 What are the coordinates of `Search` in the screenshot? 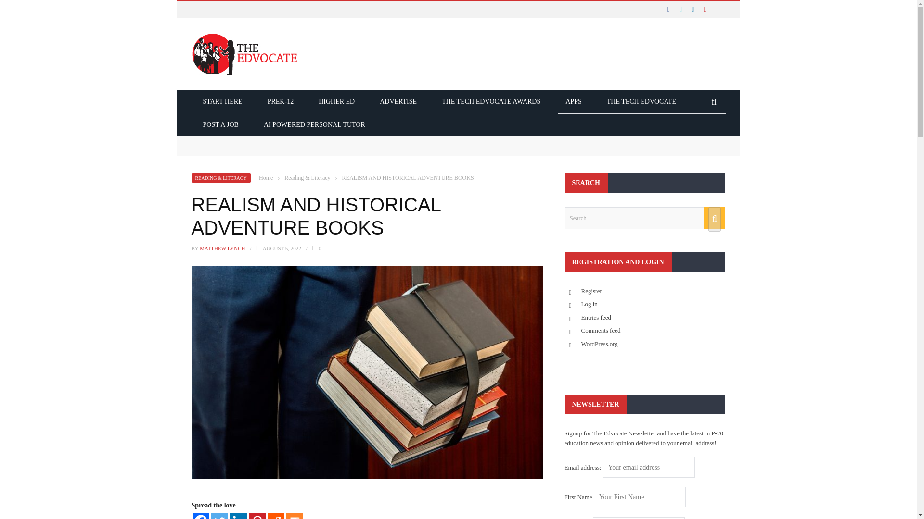 It's located at (644, 218).